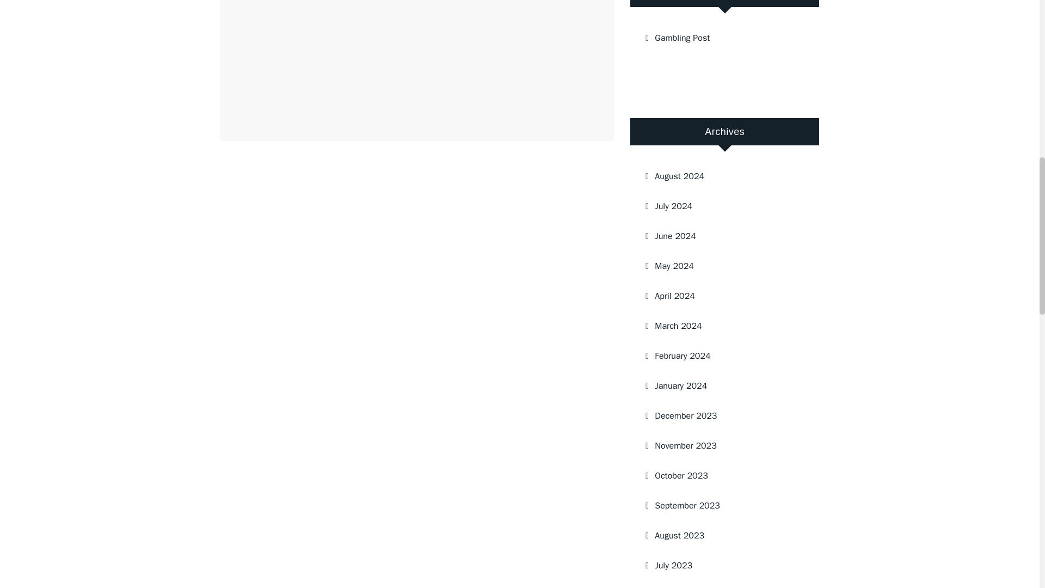 This screenshot has width=1045, height=588. Describe the element at coordinates (720, 585) in the screenshot. I see `June 2023` at that location.